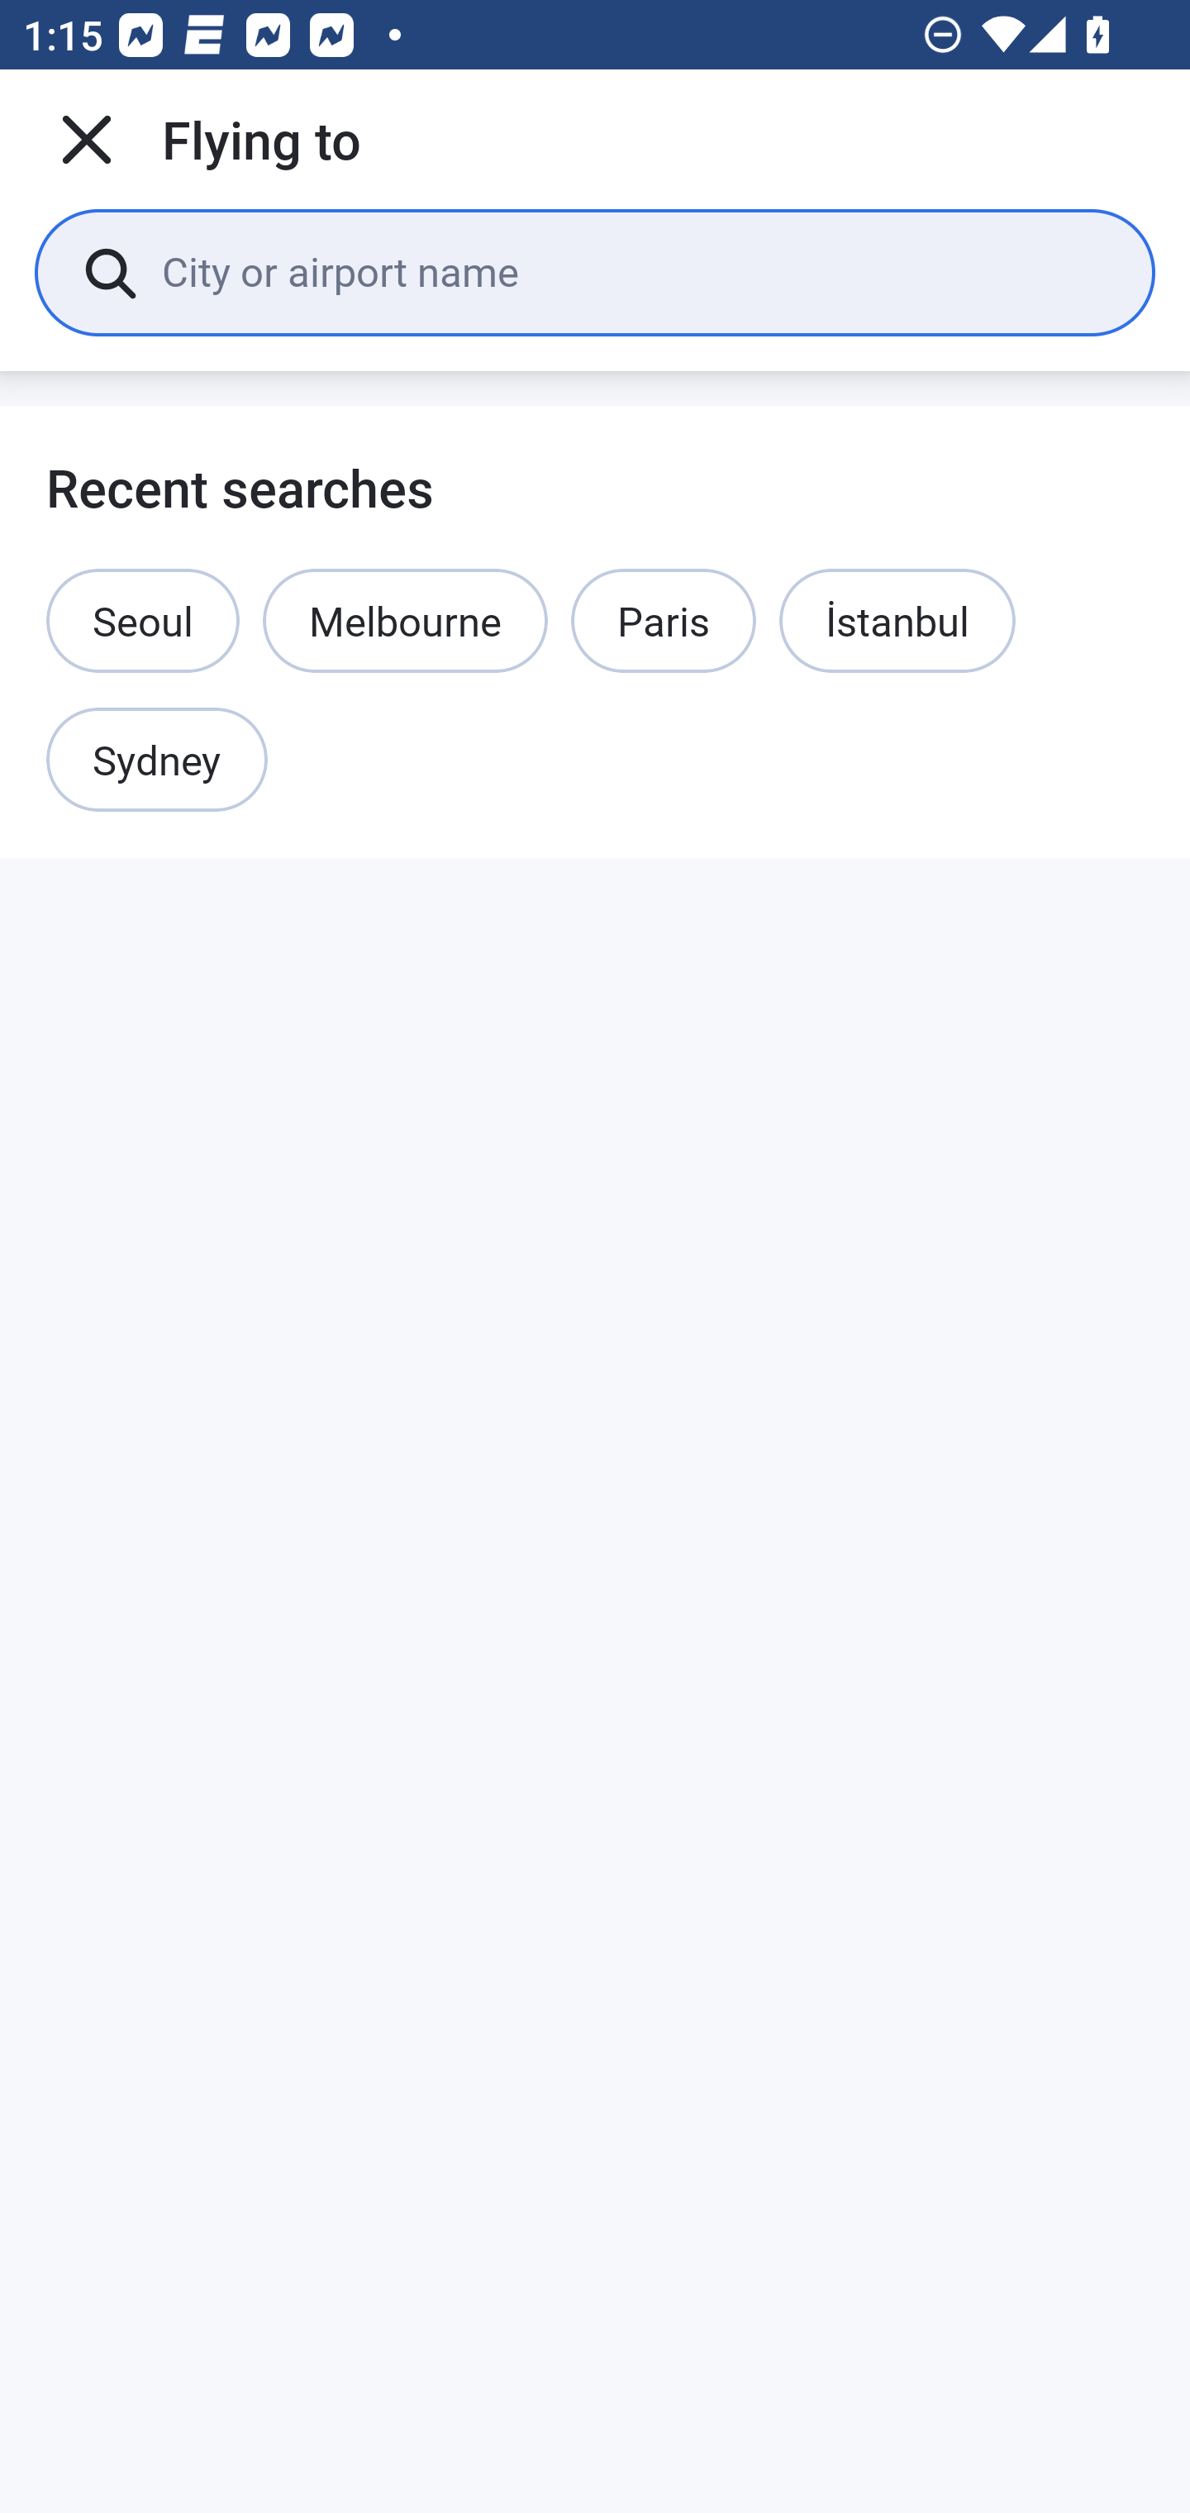 This screenshot has height=2513, width=1190. I want to click on City or airport name, so click(635, 271).